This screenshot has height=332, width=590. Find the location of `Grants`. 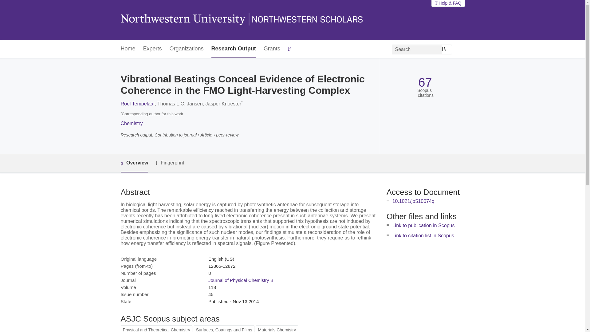

Grants is located at coordinates (272, 49).